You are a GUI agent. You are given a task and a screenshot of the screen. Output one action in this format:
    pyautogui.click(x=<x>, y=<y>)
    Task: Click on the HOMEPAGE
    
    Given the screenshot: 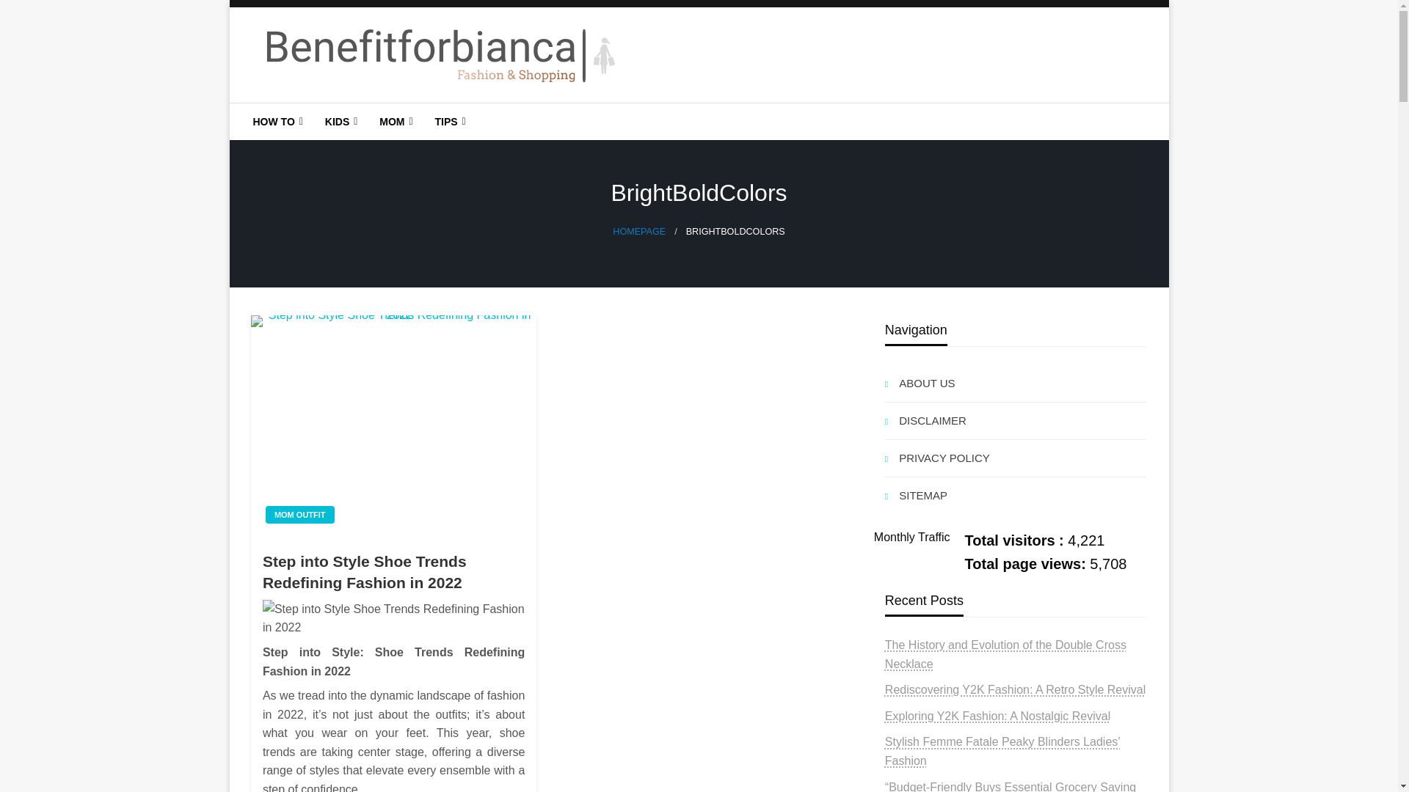 What is the action you would take?
    pyautogui.click(x=638, y=231)
    